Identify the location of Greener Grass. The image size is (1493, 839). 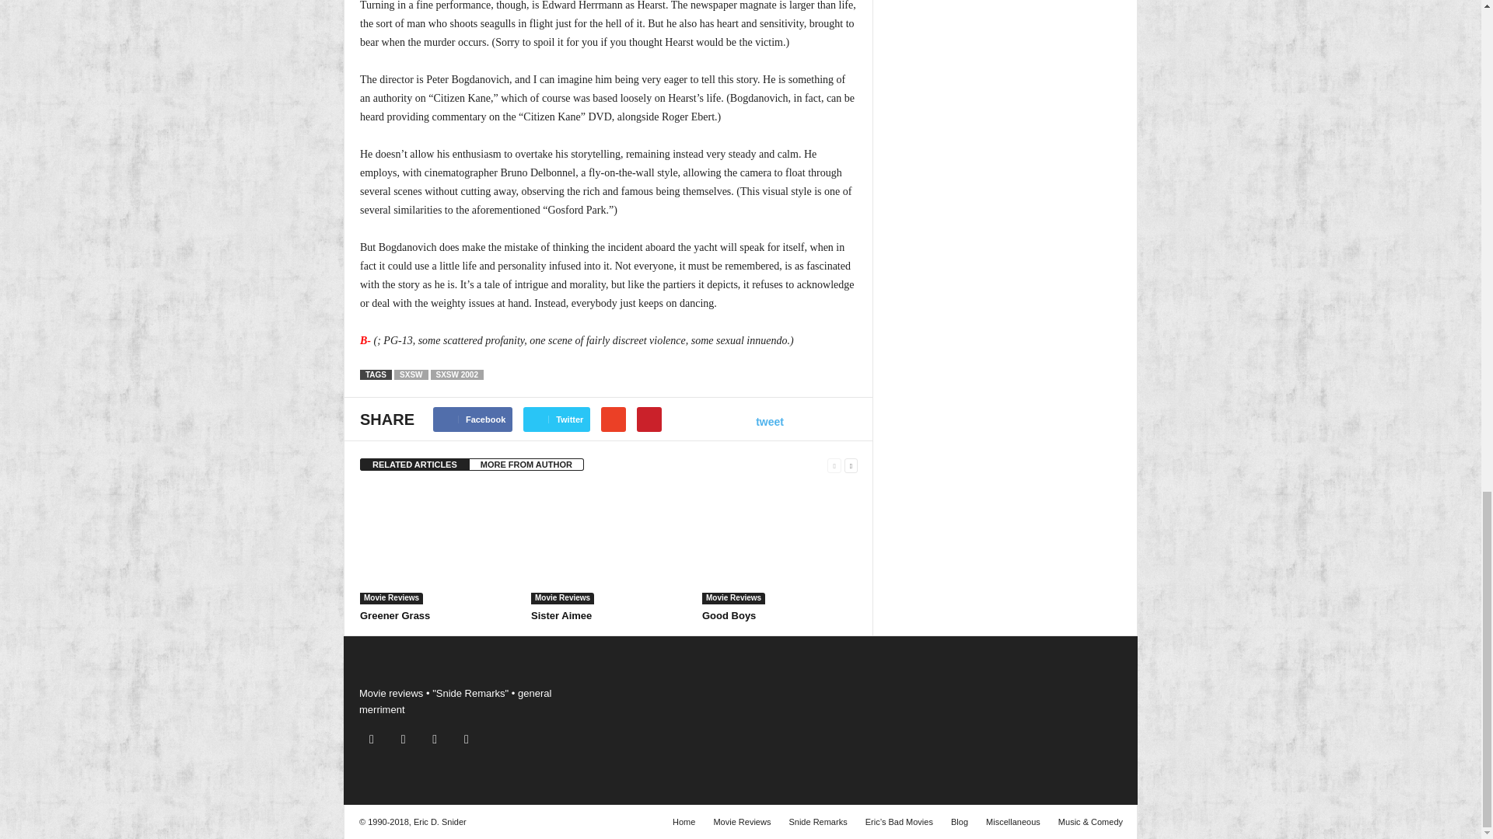
(394, 615).